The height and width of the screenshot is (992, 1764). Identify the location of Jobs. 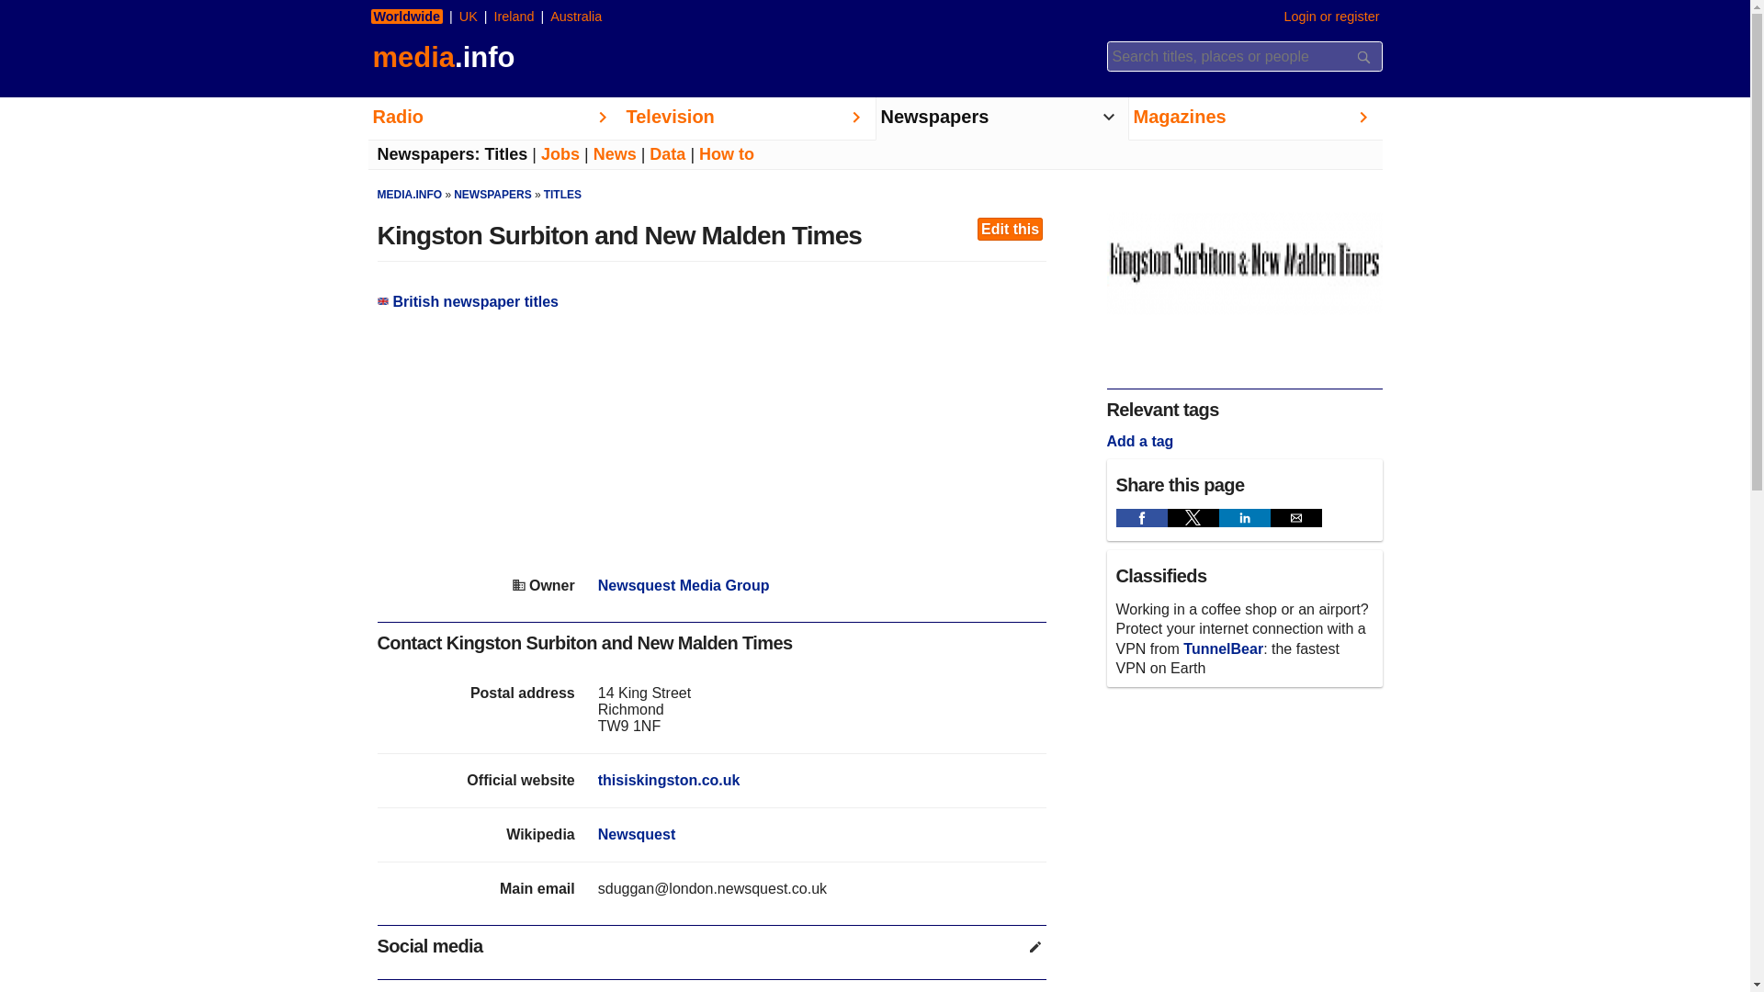
(560, 154).